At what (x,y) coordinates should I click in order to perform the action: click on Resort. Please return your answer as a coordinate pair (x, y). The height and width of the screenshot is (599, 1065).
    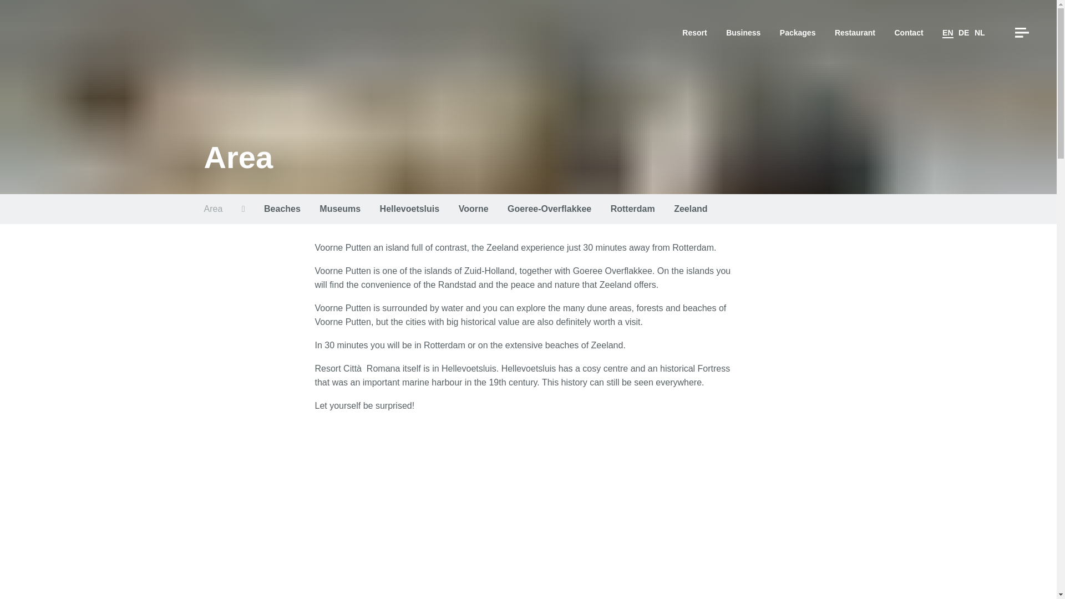
    Looking at the image, I should click on (694, 32).